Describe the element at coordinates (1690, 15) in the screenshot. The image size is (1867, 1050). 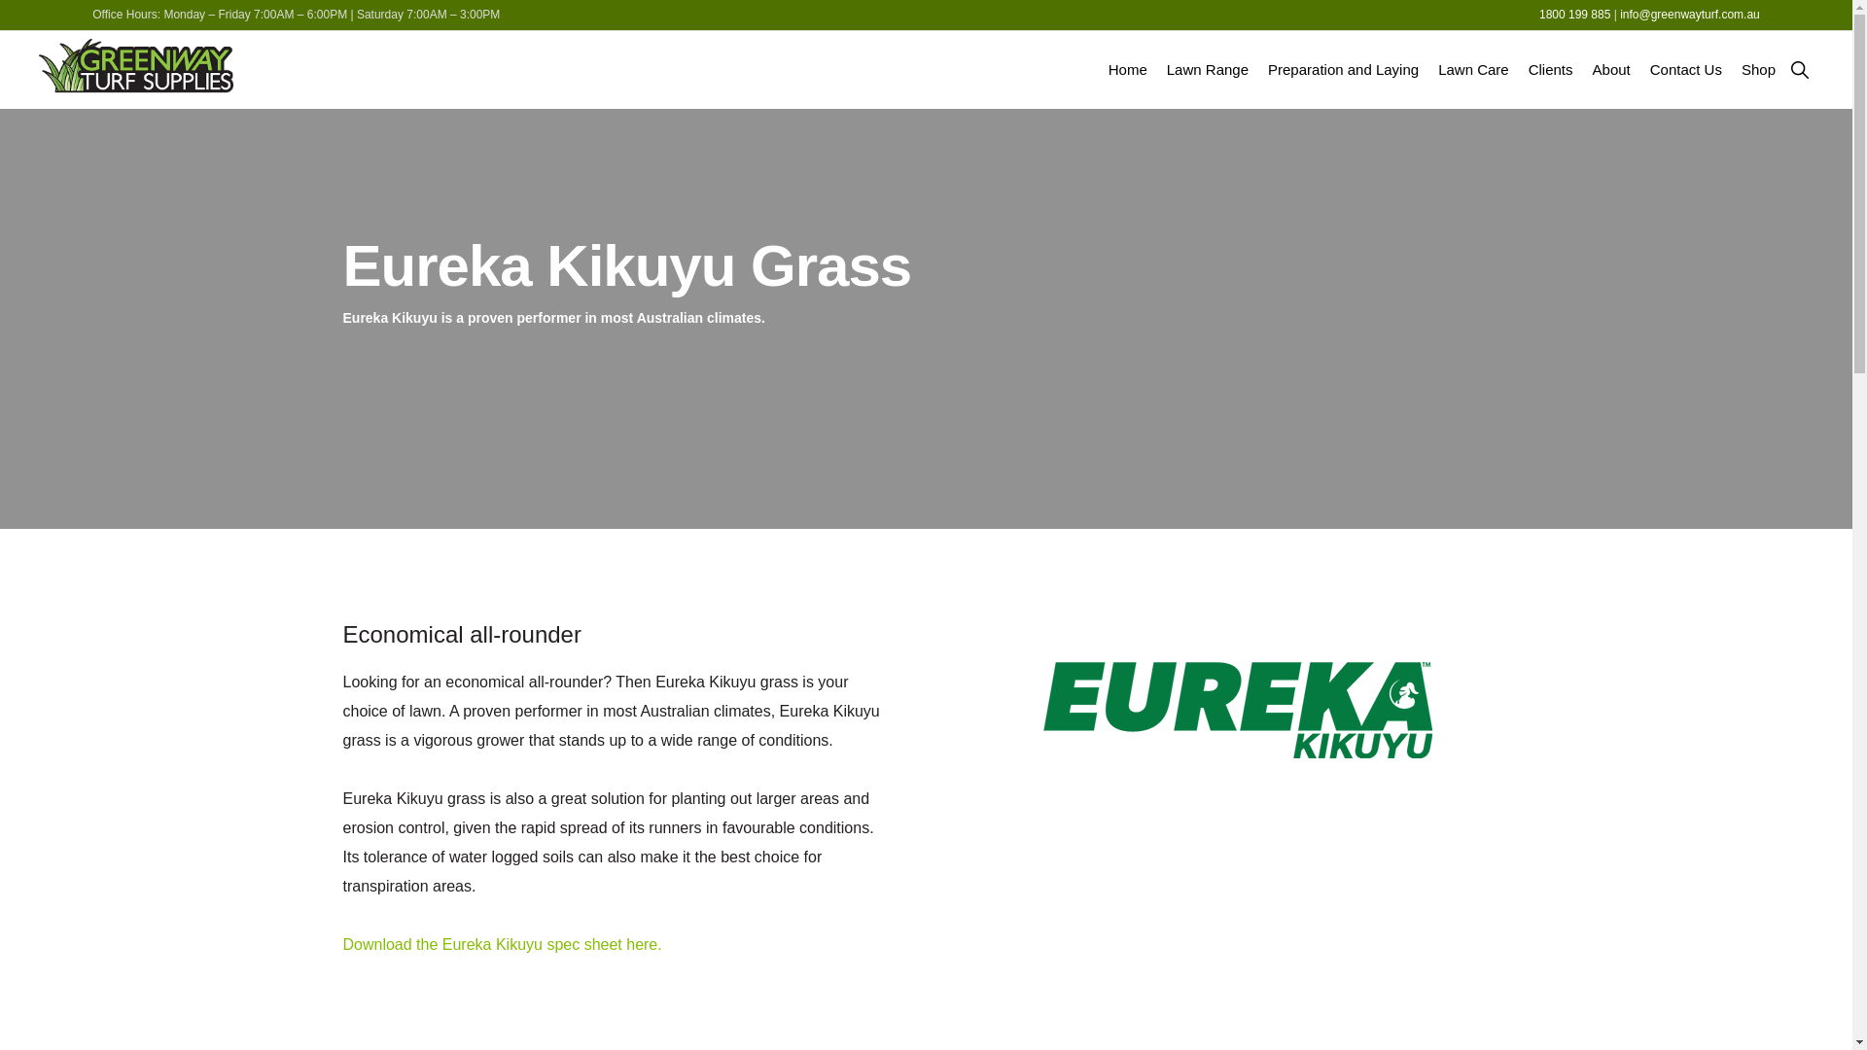
I see `info@greenwayturf.com.au` at that location.